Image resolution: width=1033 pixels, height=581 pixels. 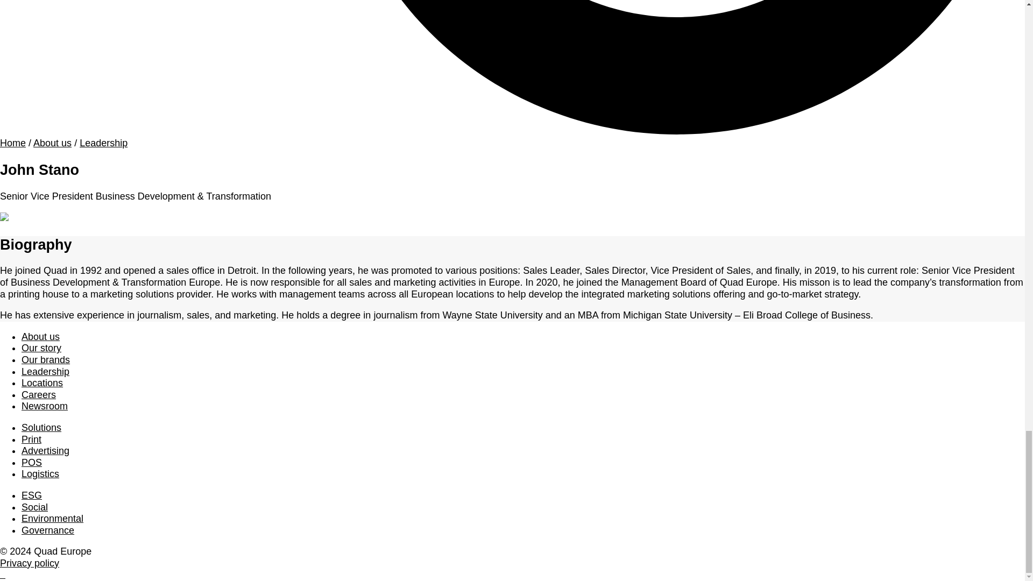 I want to click on Print, so click(x=31, y=439).